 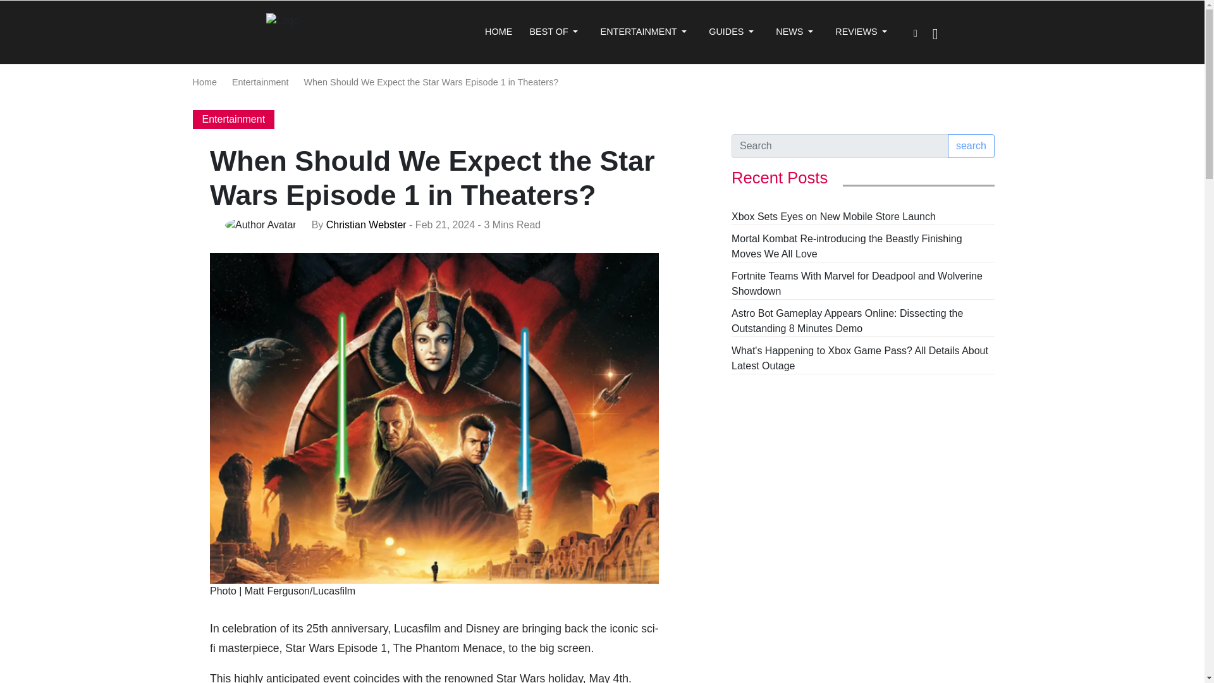 What do you see at coordinates (204, 82) in the screenshot?
I see `Home` at bounding box center [204, 82].